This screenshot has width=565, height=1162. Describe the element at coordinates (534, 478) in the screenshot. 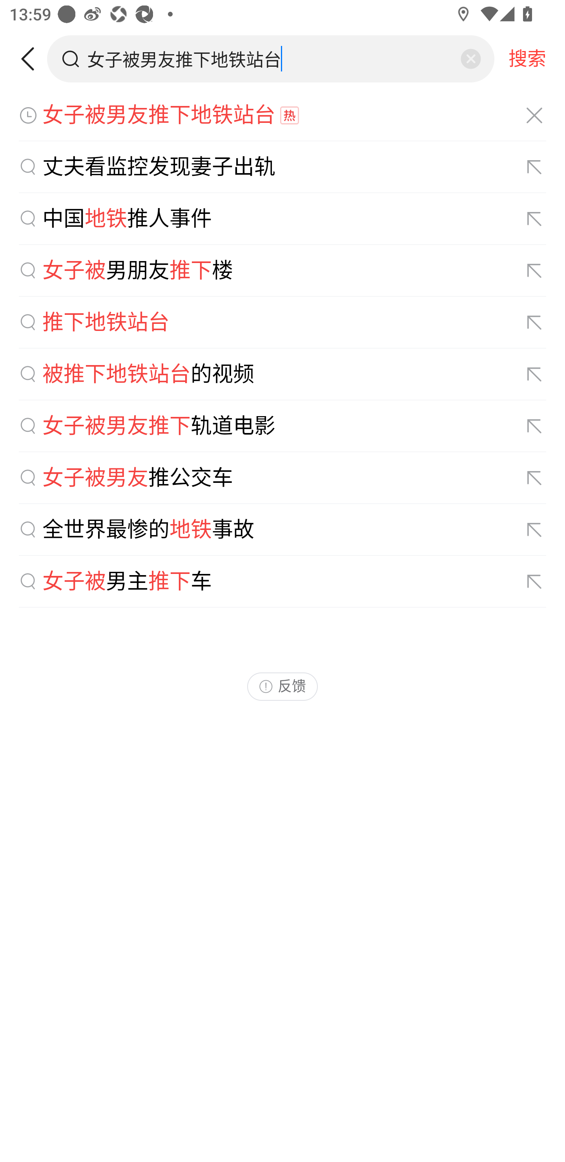

I see `填充搜索词女子被男友推公交车至搜索框` at that location.